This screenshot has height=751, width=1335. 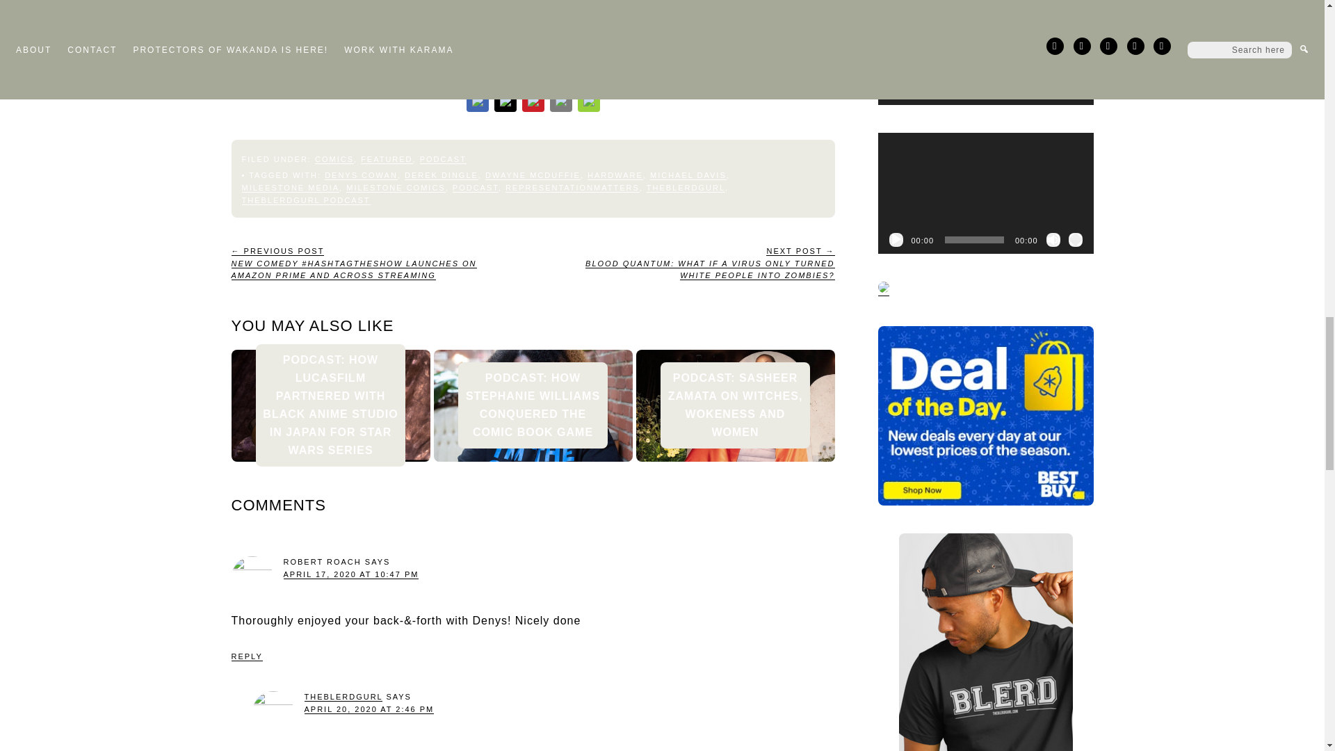 I want to click on Blubrry Podcast Player, so click(x=533, y=13).